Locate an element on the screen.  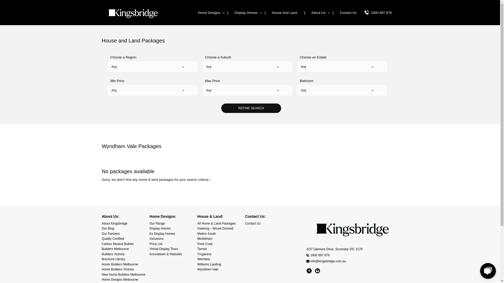
Home Designs is located at coordinates (209, 13).